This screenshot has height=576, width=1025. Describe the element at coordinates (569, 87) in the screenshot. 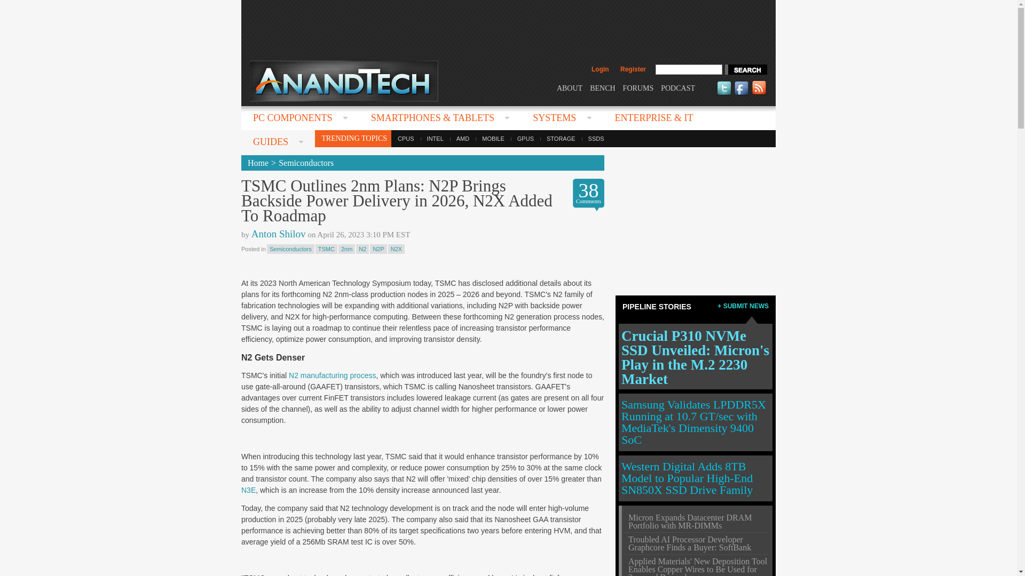

I see `ABOUT` at that location.